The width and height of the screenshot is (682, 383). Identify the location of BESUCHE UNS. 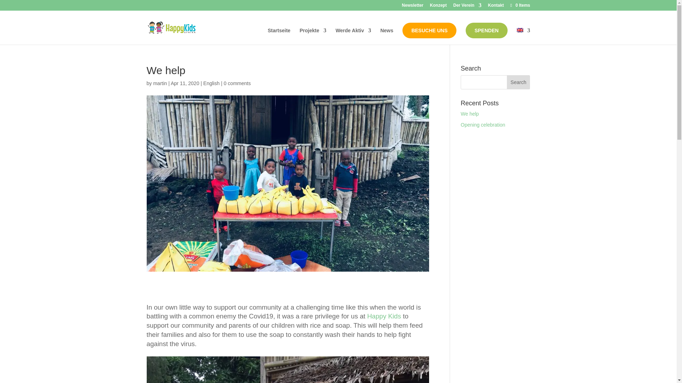
(429, 30).